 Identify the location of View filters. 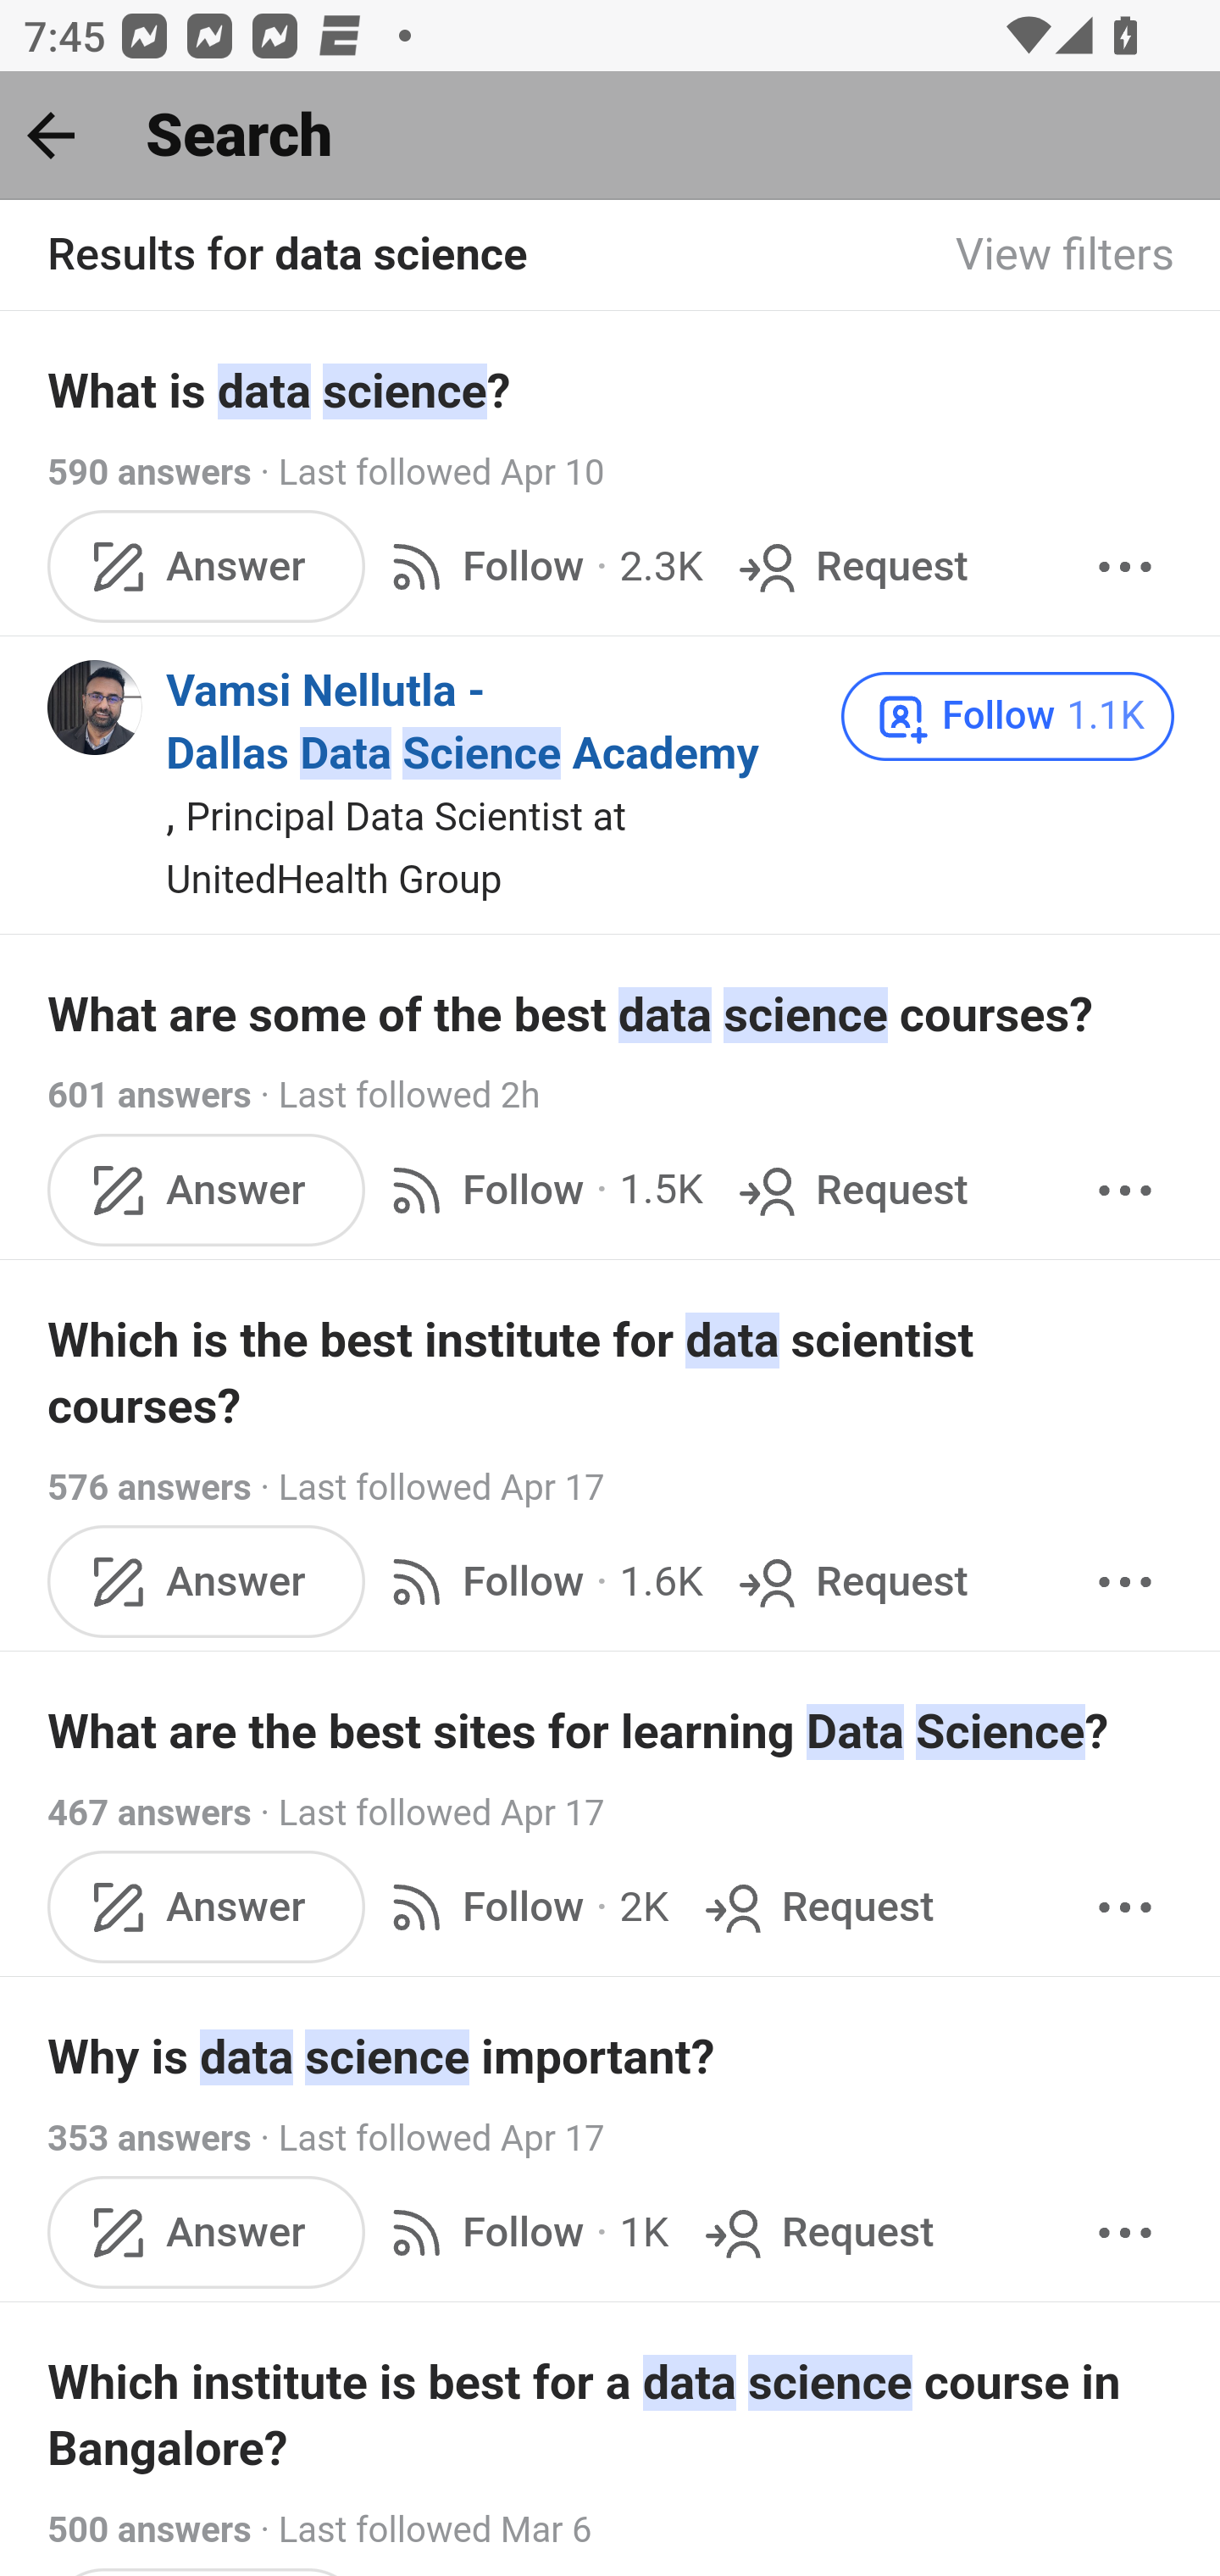
(1066, 256).